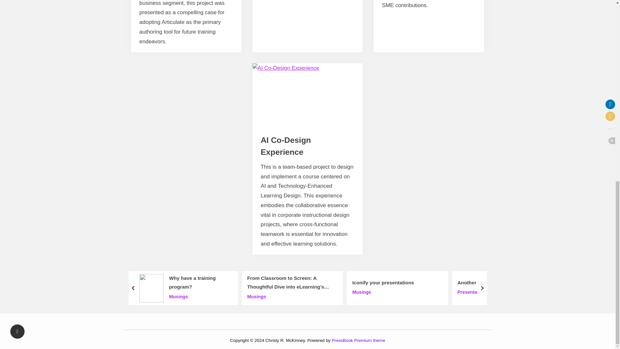  Describe the element at coordinates (200, 297) in the screenshot. I see `Musings` at that location.